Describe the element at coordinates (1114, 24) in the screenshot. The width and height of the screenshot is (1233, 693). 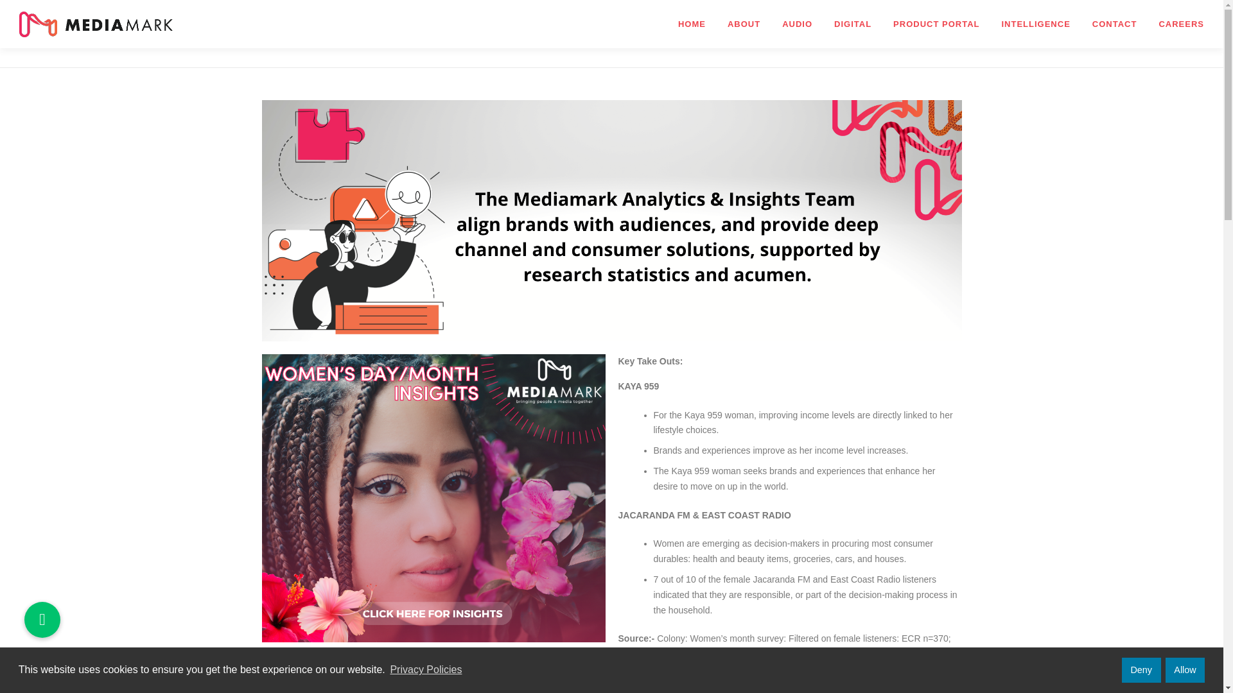
I see `CONTACT` at that location.